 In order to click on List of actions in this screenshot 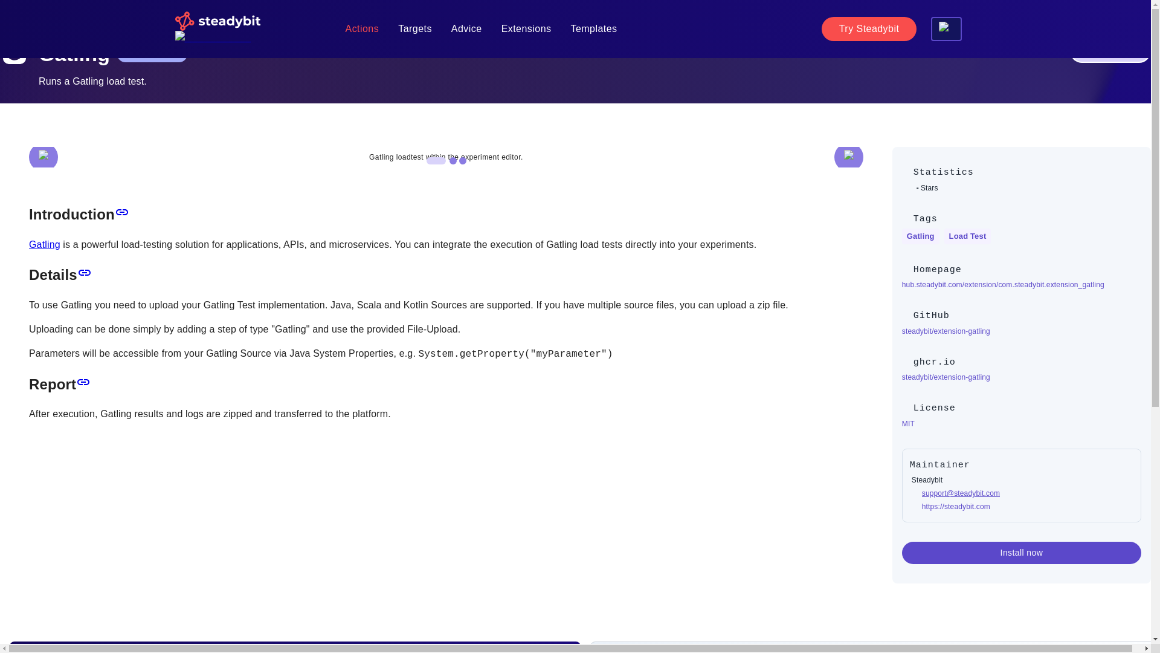, I will do `click(362, 29)`.